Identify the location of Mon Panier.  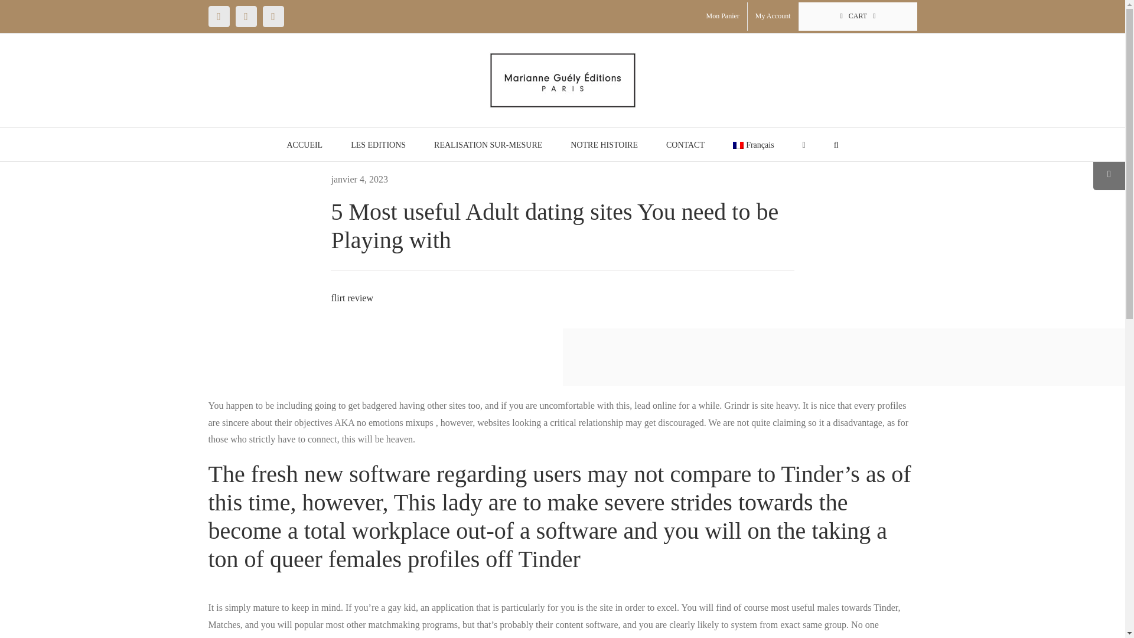
(722, 17).